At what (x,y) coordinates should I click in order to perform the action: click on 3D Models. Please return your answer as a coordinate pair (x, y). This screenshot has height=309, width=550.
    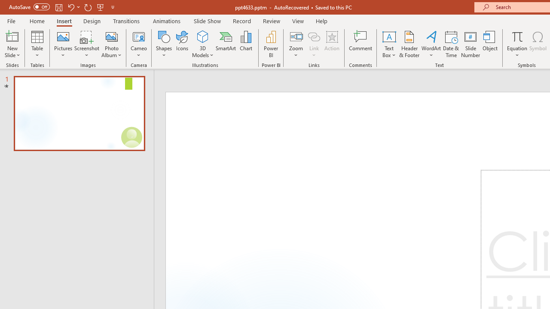
    Looking at the image, I should click on (203, 36).